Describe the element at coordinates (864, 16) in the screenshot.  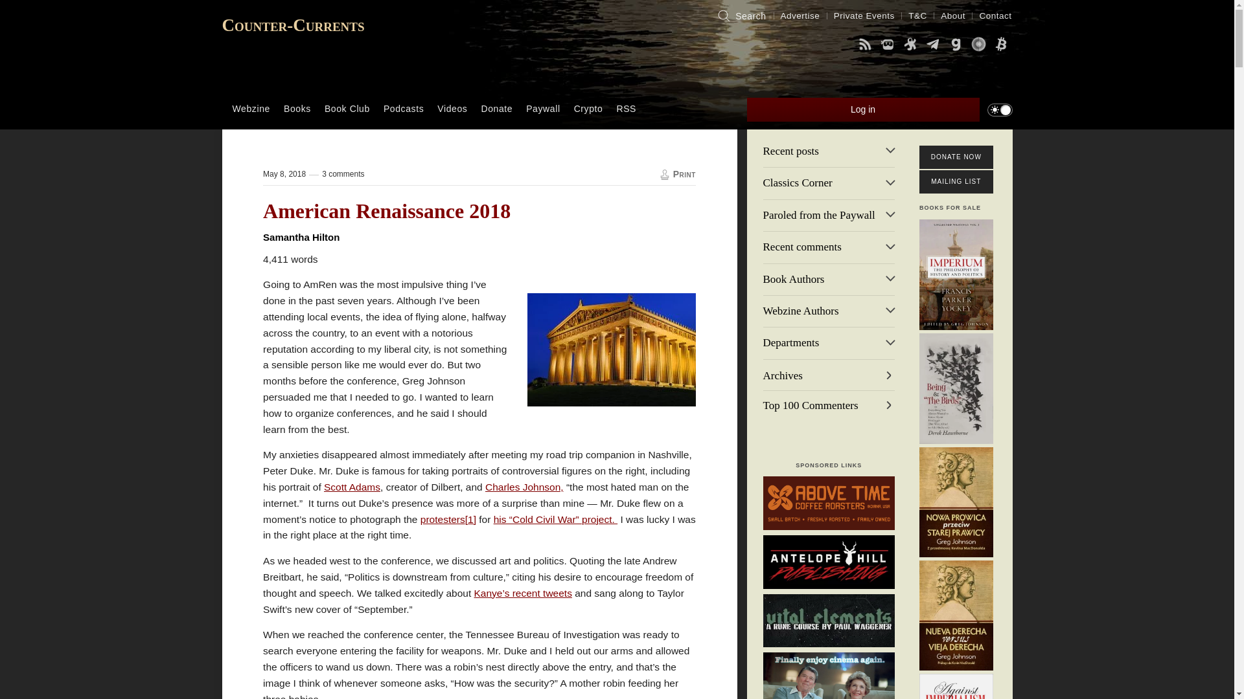
I see `Private Events` at that location.